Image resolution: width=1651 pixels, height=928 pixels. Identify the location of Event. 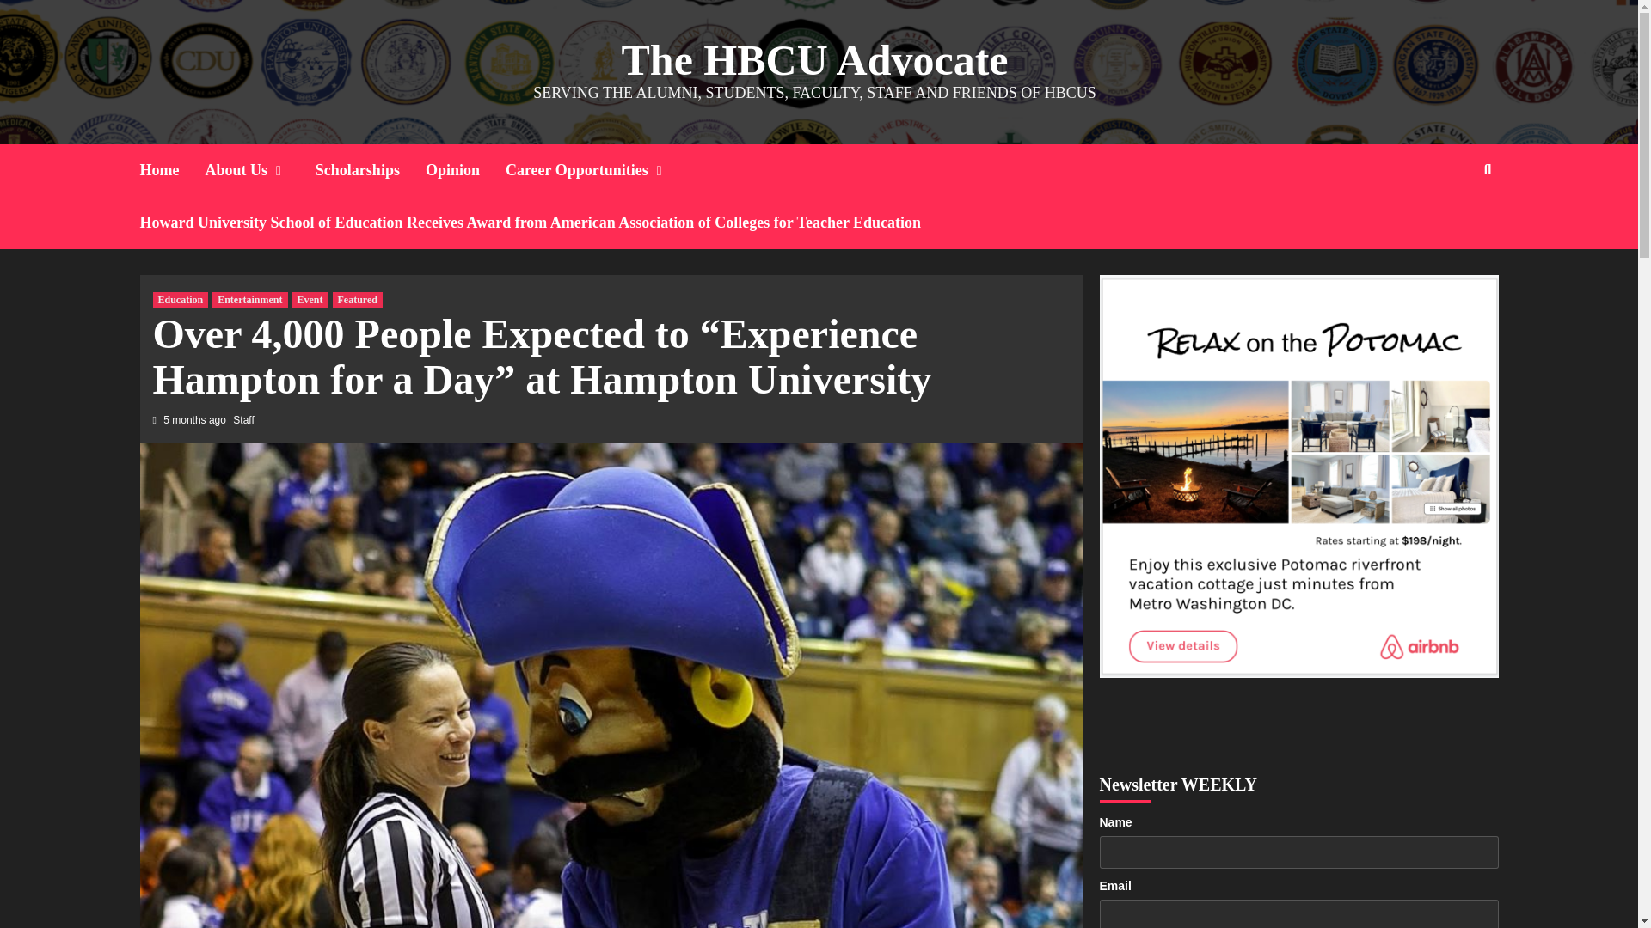
(310, 299).